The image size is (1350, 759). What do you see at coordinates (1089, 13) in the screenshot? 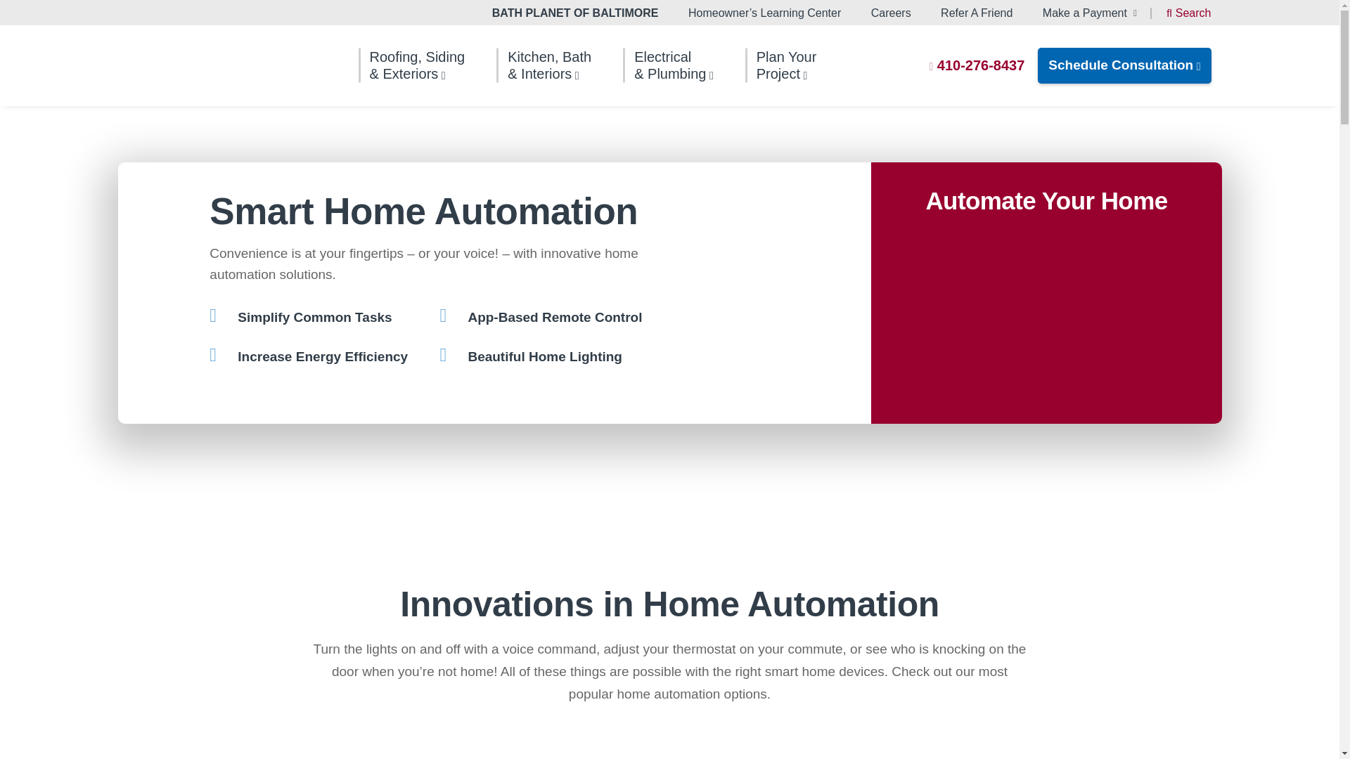
I see `Make a Payment` at bounding box center [1089, 13].